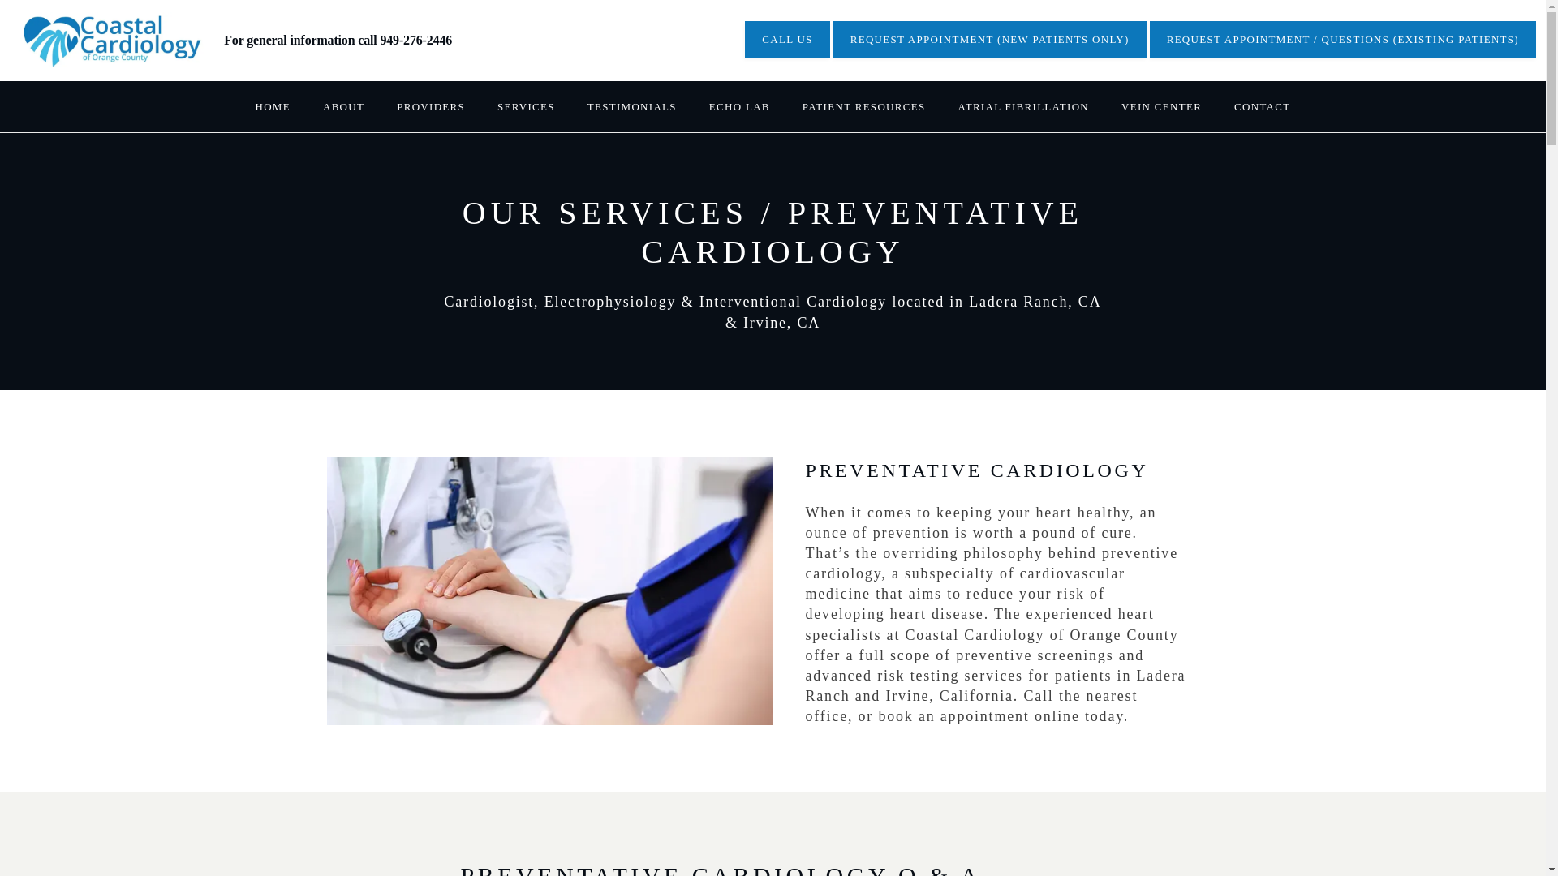 Image resolution: width=1558 pixels, height=876 pixels. What do you see at coordinates (1261, 107) in the screenshot?
I see `CONTACT` at bounding box center [1261, 107].